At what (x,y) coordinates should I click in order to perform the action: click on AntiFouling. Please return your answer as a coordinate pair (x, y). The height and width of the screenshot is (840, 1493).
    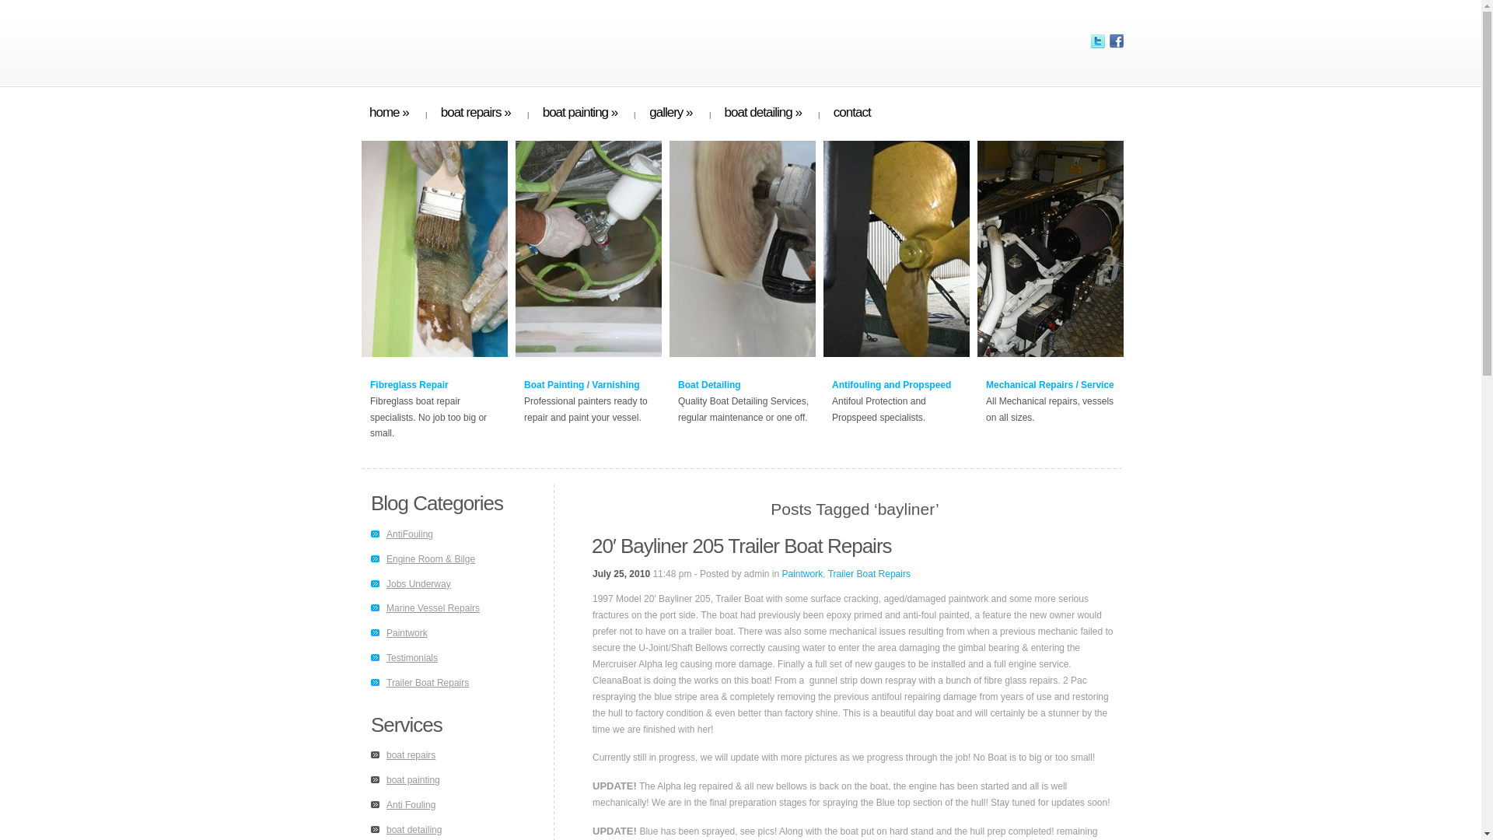
    Looking at the image, I should click on (409, 534).